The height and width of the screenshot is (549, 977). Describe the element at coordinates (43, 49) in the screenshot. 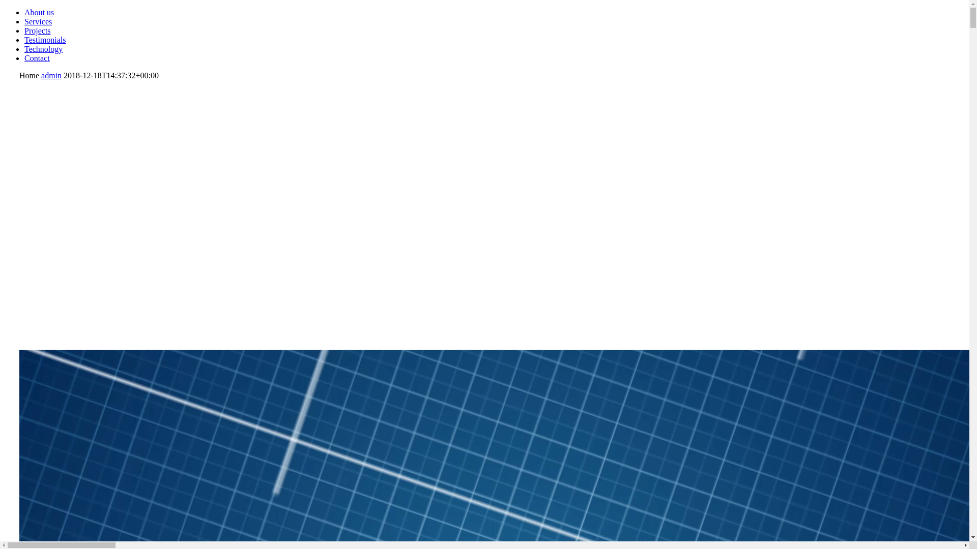

I see `Technology` at that location.